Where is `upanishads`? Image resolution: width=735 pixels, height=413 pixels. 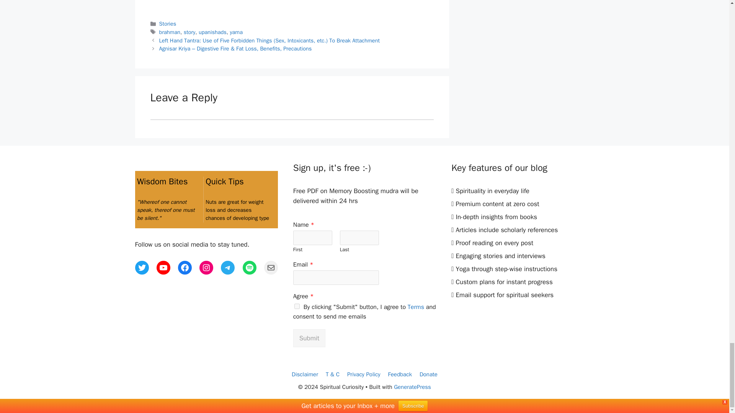 upanishads is located at coordinates (212, 32).